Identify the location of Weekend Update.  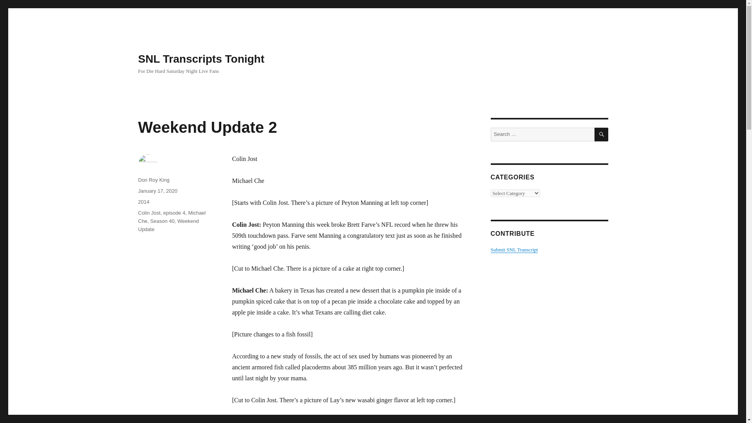
(168, 225).